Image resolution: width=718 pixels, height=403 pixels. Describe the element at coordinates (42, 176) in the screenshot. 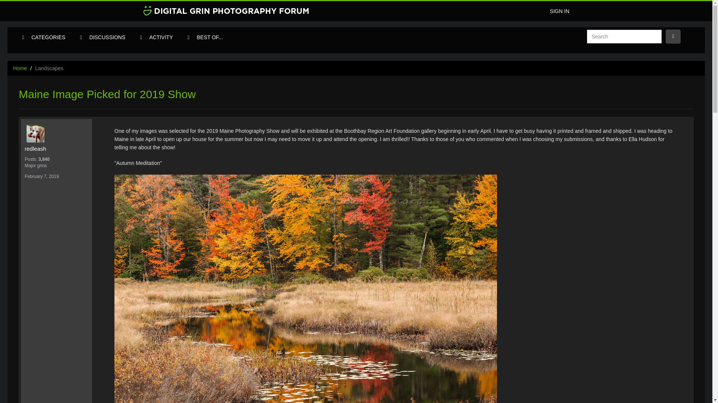

I see `February 7, 2019 1:53AM` at that location.